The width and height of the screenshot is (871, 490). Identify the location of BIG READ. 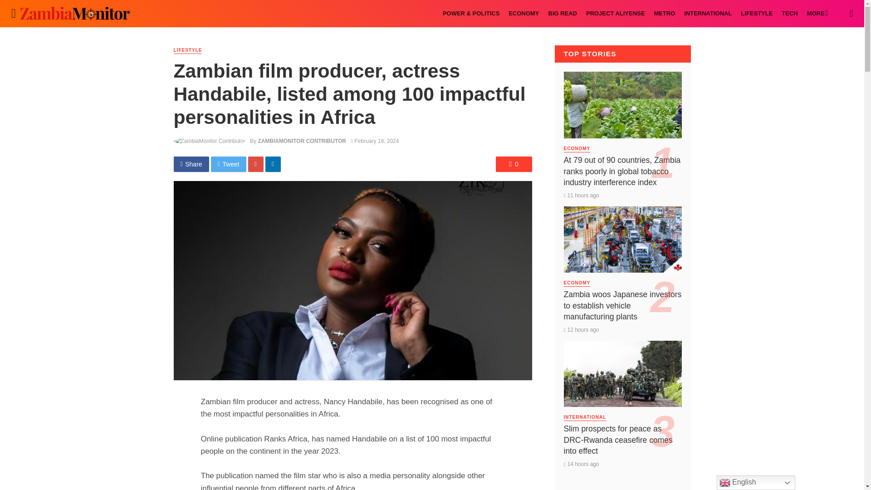
(562, 14).